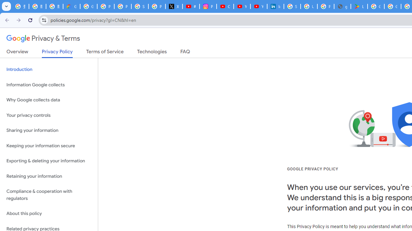 This screenshot has width=412, height=231. What do you see at coordinates (292, 6) in the screenshot?
I see `Sign in - Google Accounts` at bounding box center [292, 6].